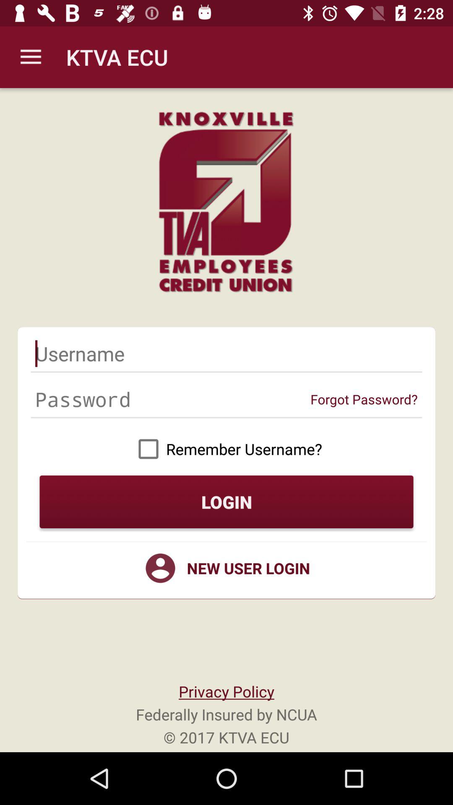  What do you see at coordinates (31, 57) in the screenshot?
I see `tap the icon to the left of ktva ecu item` at bounding box center [31, 57].